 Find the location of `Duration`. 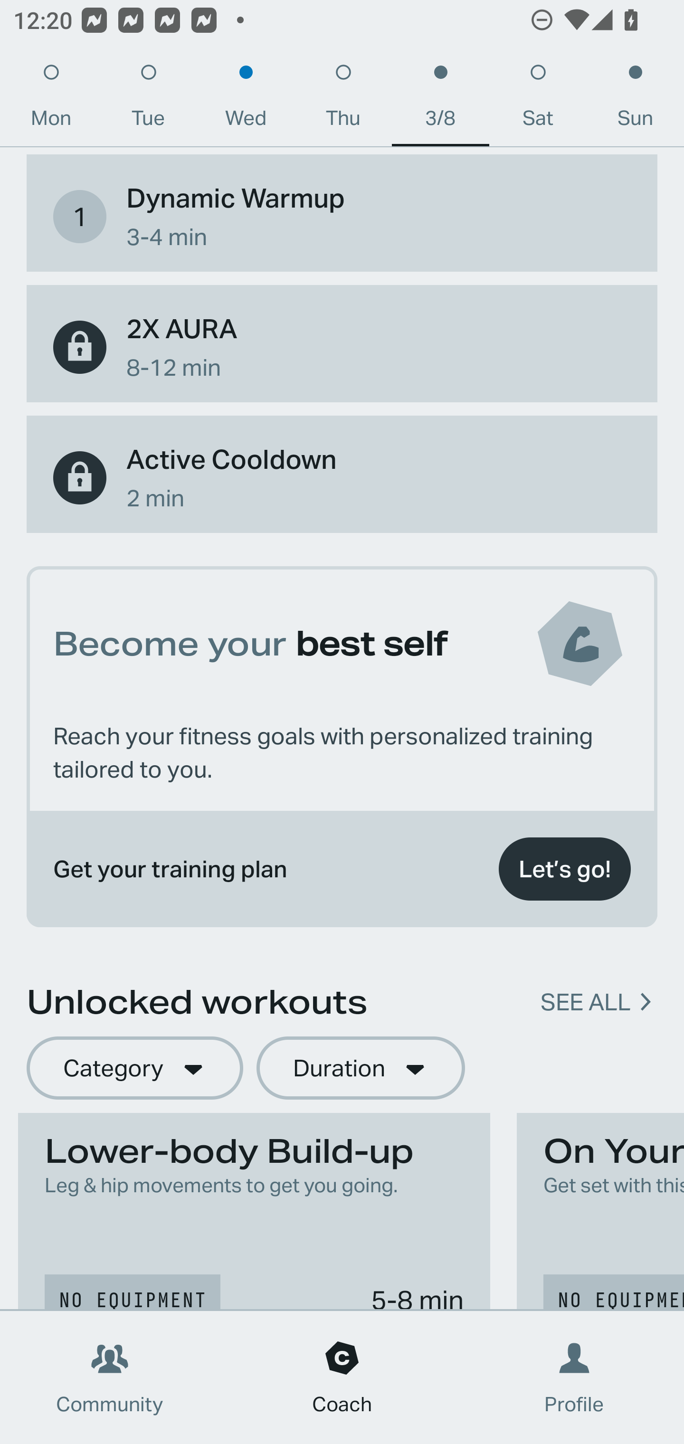

Duration is located at coordinates (361, 1068).